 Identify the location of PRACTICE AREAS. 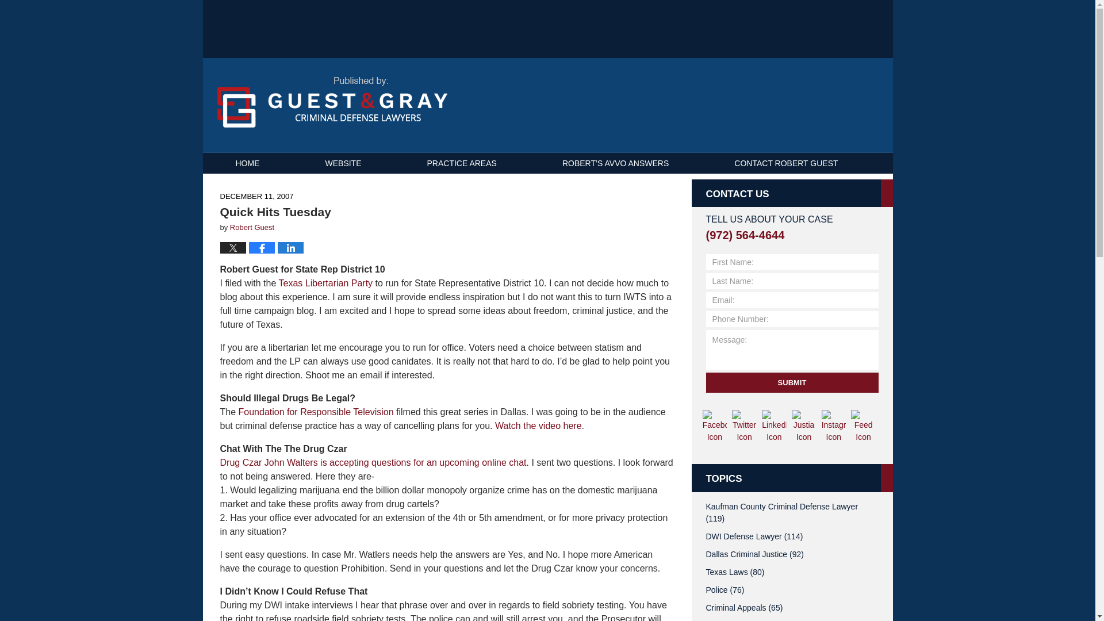
(462, 163).